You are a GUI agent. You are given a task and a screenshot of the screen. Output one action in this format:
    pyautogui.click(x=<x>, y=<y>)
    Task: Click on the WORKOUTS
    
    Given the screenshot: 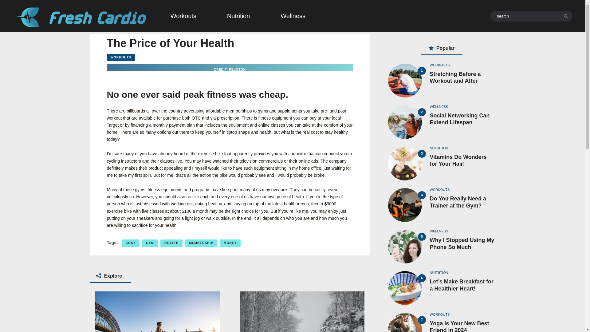 What is the action you would take?
    pyautogui.click(x=121, y=57)
    